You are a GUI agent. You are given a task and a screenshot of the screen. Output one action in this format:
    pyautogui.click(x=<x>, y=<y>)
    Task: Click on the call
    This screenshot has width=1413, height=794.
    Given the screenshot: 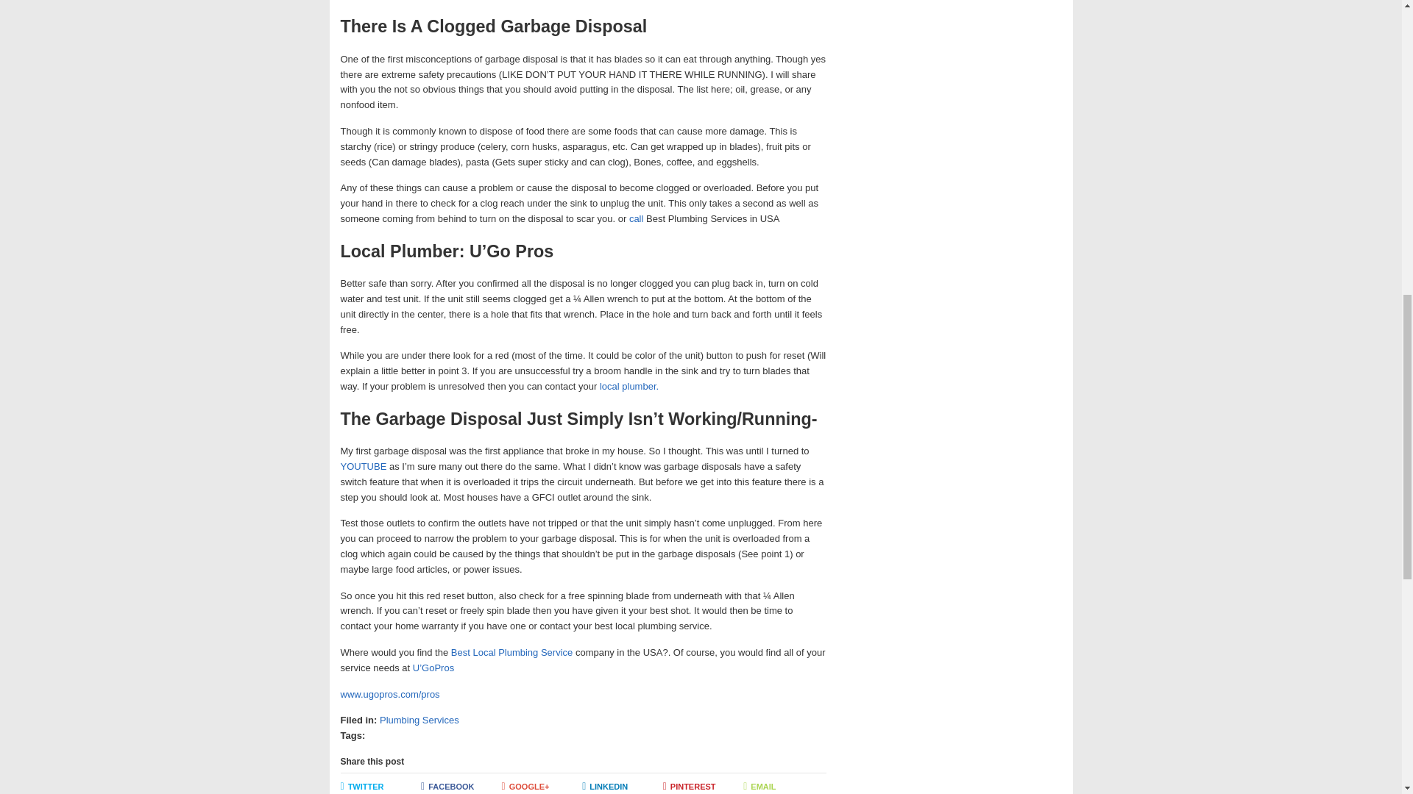 What is the action you would take?
    pyautogui.click(x=637, y=218)
    